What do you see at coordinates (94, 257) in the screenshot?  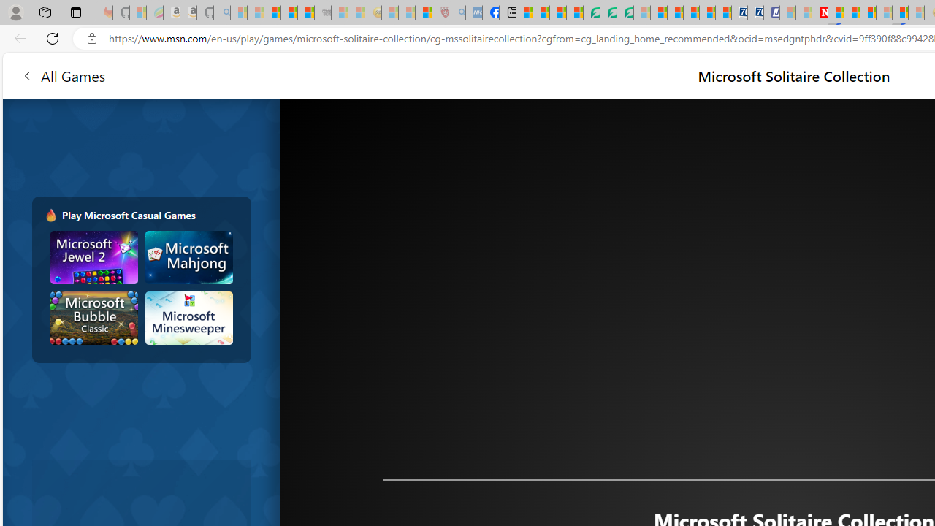 I see `Microsoft Jewel 2` at bounding box center [94, 257].